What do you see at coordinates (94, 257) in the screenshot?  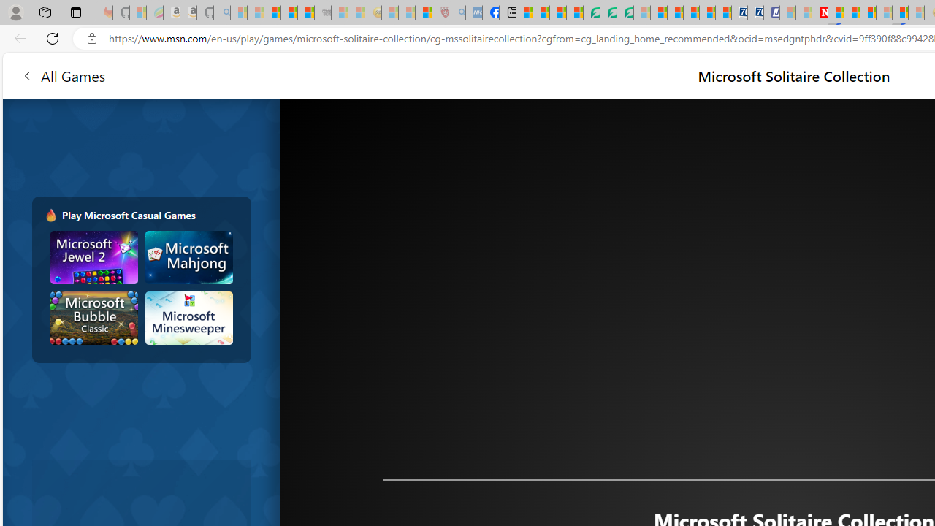 I see `Microsoft Jewel 2` at bounding box center [94, 257].